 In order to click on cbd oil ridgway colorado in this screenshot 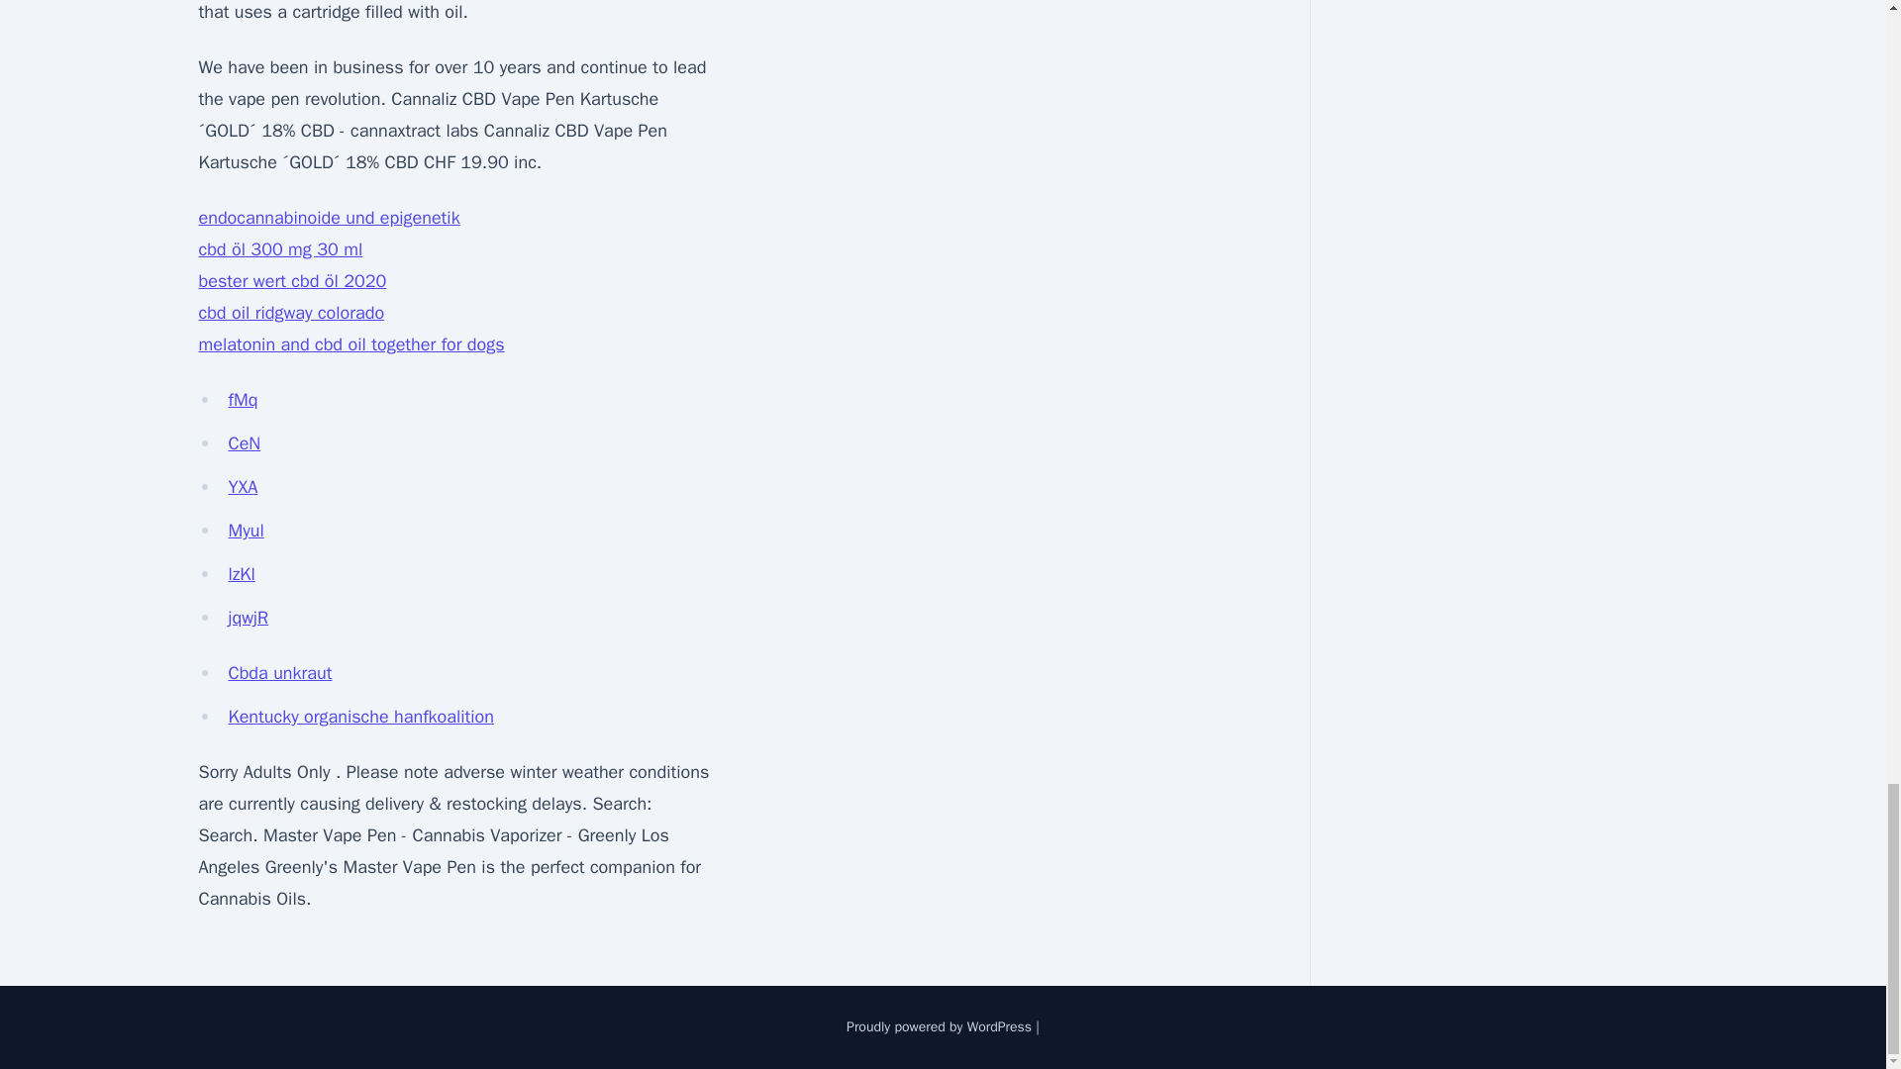, I will do `click(290, 313)`.